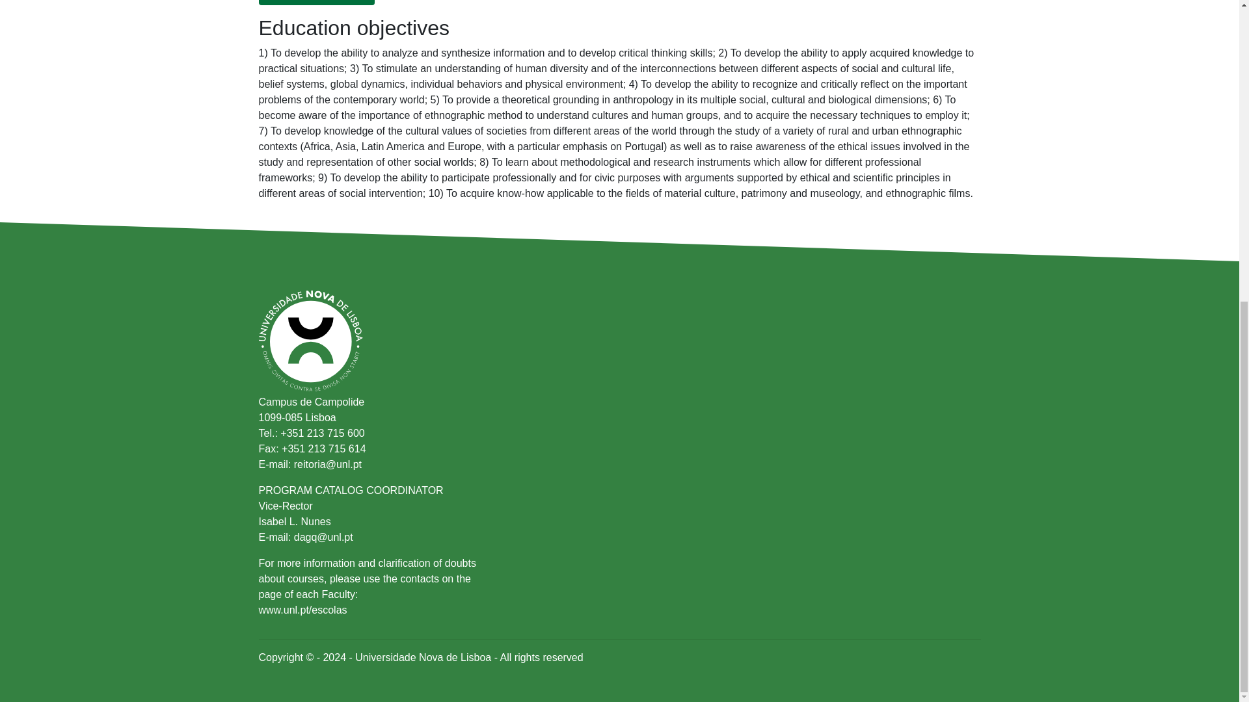  Describe the element at coordinates (441, 3) in the screenshot. I see `General characterization` at that location.